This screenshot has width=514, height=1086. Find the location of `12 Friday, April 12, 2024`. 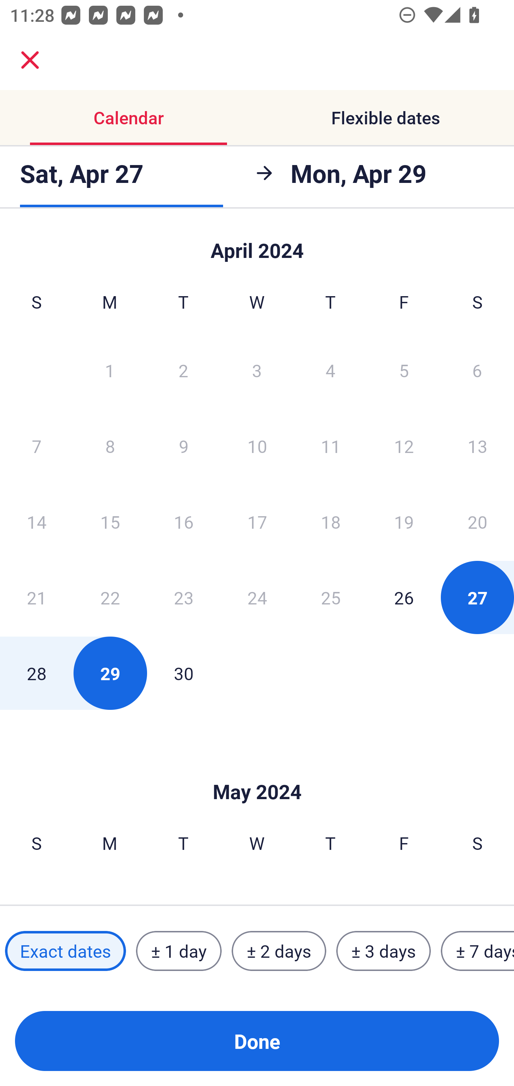

12 Friday, April 12, 2024 is located at coordinates (404, 446).